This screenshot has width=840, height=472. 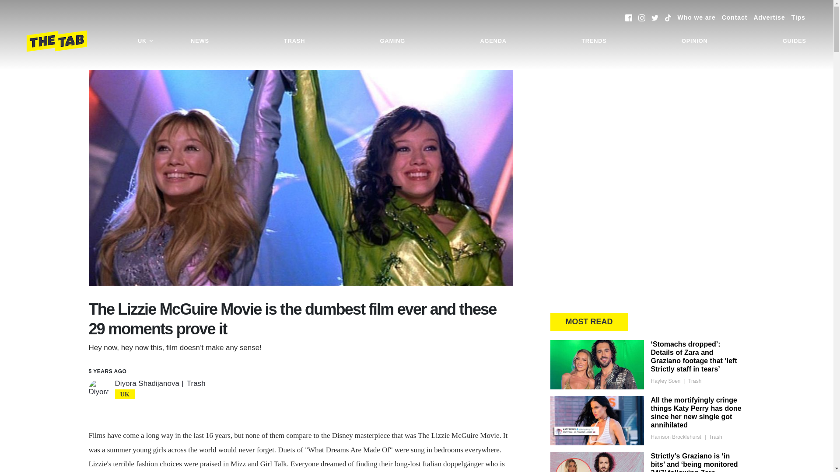 I want to click on Who we are, so click(x=696, y=17).